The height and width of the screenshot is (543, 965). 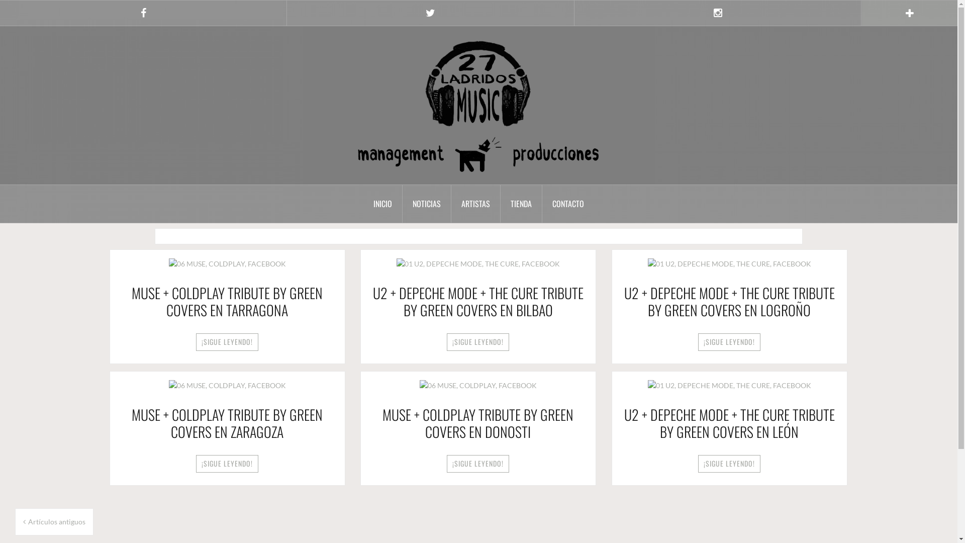 I want to click on 27 LADRIDOS, so click(x=478, y=105).